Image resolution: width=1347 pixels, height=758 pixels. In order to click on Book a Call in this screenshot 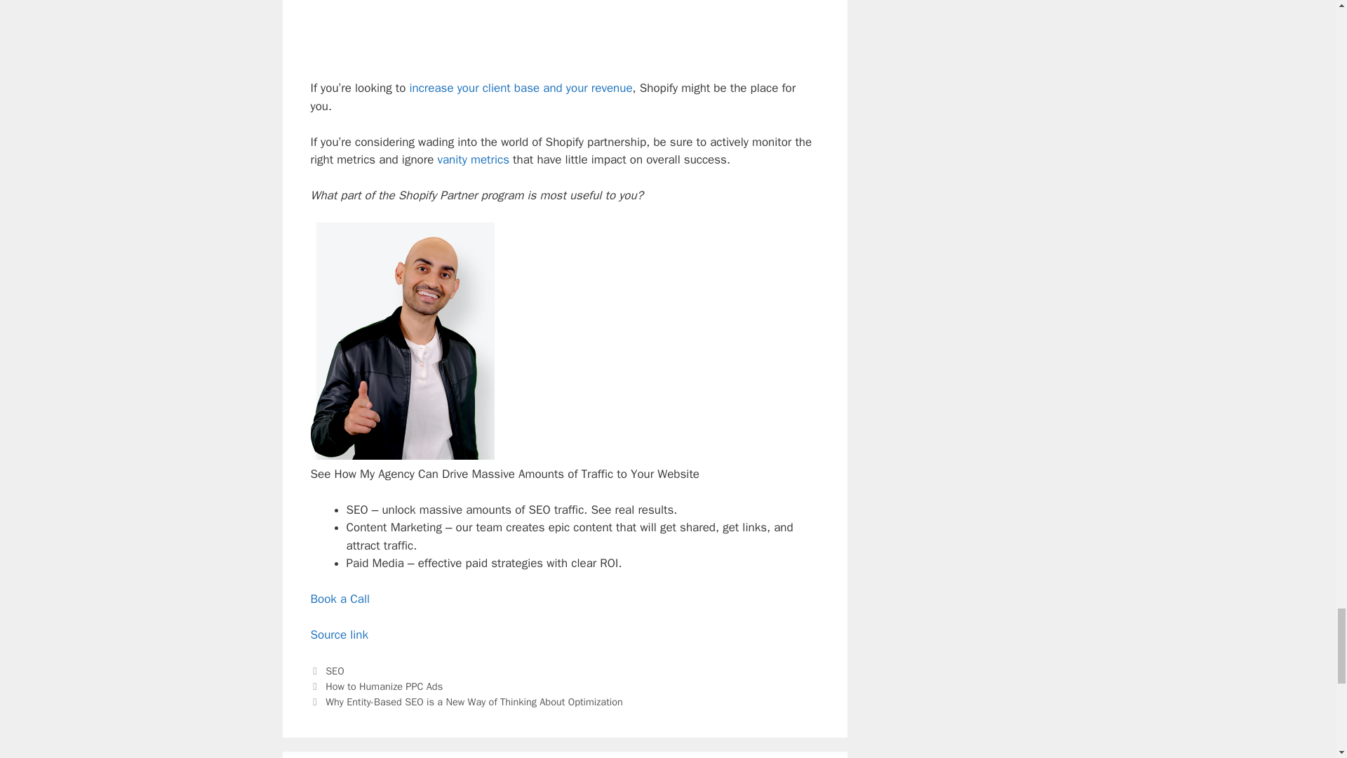, I will do `click(340, 599)`.